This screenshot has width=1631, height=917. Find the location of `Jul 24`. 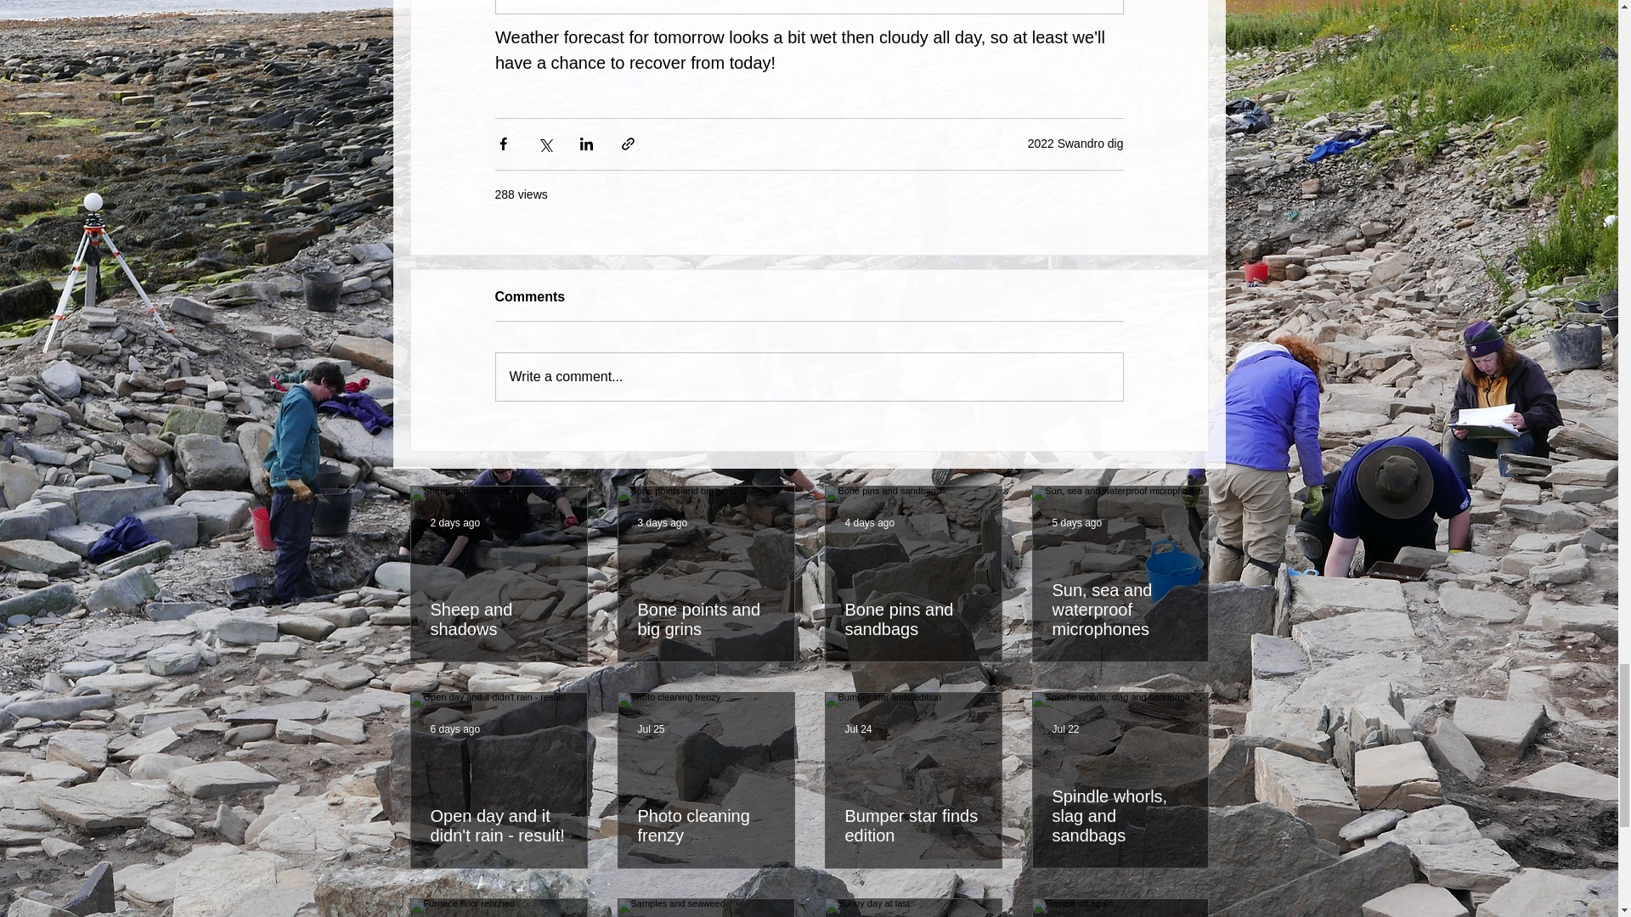

Jul 24 is located at coordinates (858, 729).